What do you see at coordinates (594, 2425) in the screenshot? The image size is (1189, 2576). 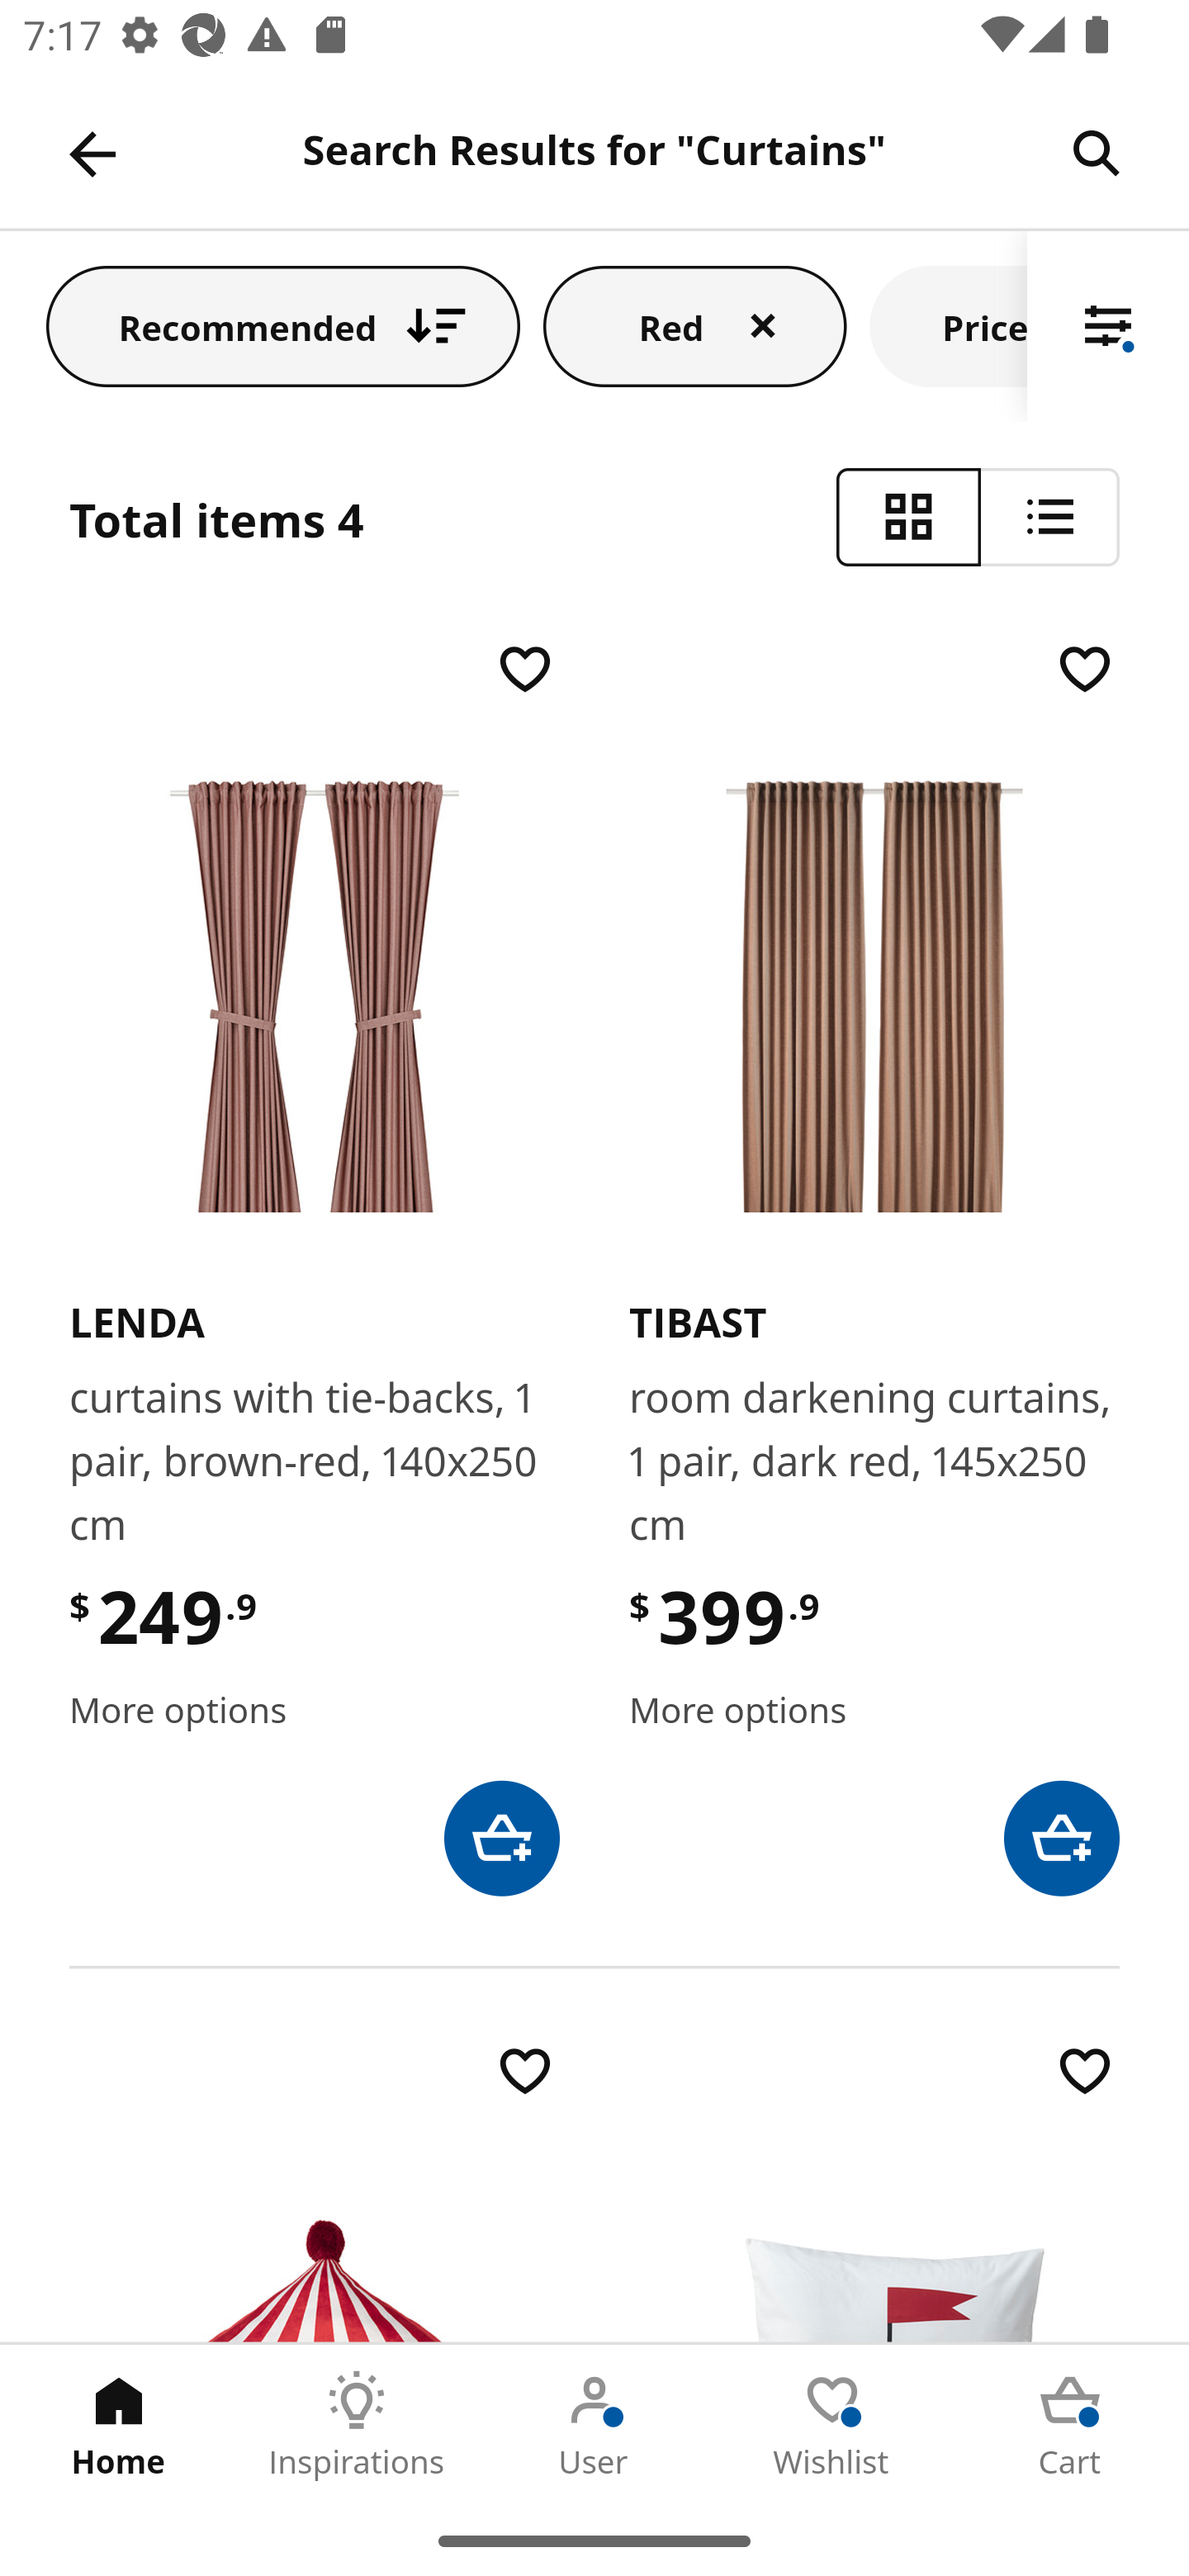 I see `User
Tab 3 of 5` at bounding box center [594, 2425].